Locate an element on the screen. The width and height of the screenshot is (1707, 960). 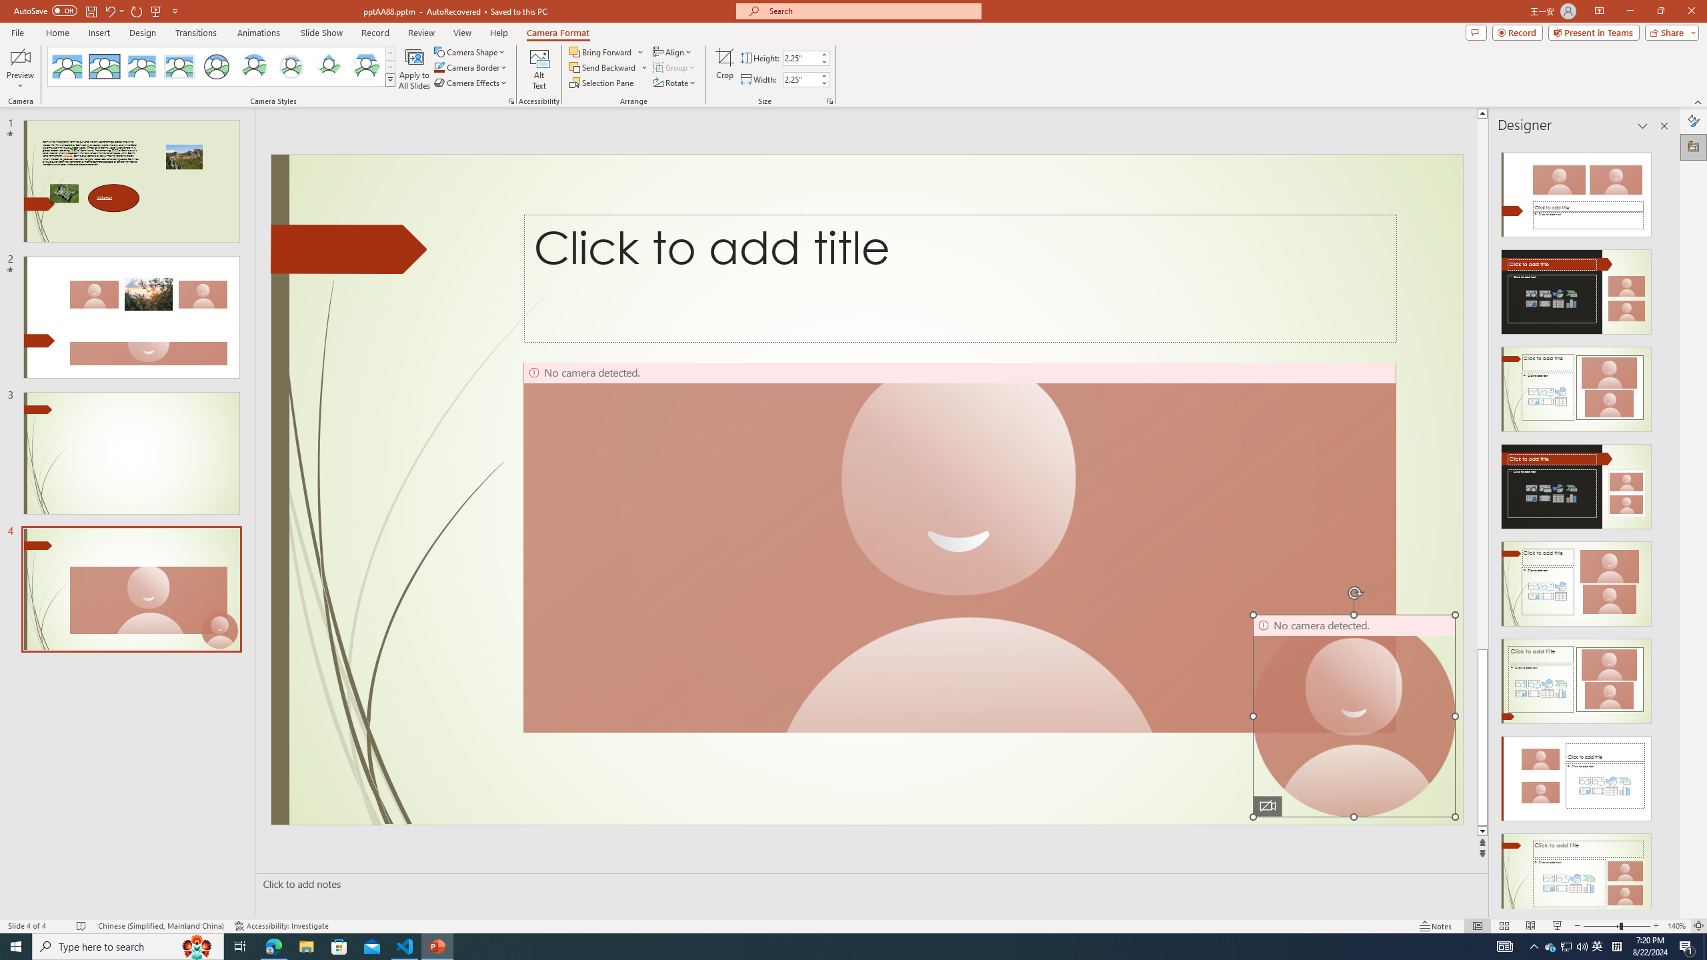
Send Backward is located at coordinates (608, 67).